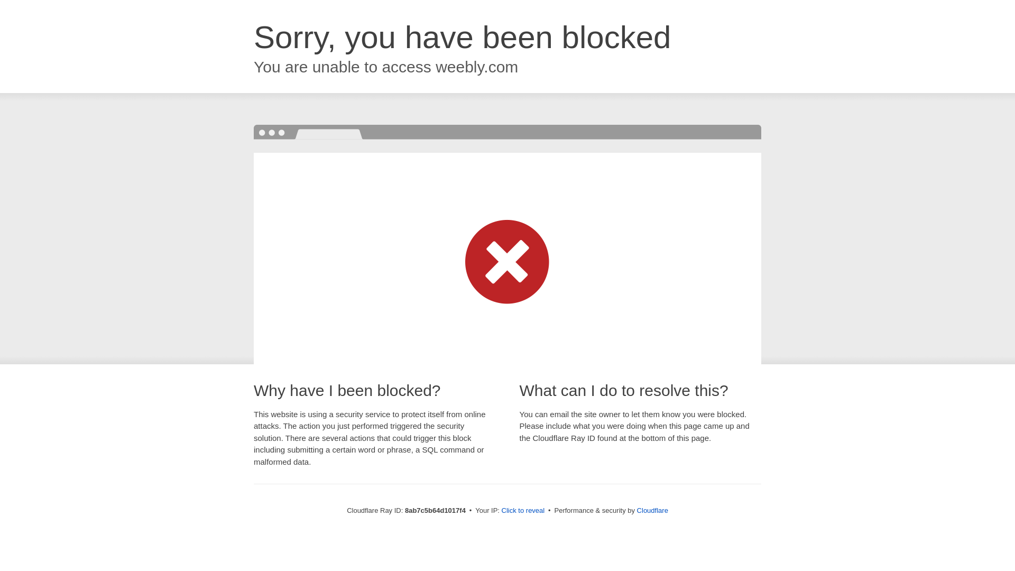 The height and width of the screenshot is (571, 1015). What do you see at coordinates (652, 510) in the screenshot?
I see `Cloudflare` at bounding box center [652, 510].